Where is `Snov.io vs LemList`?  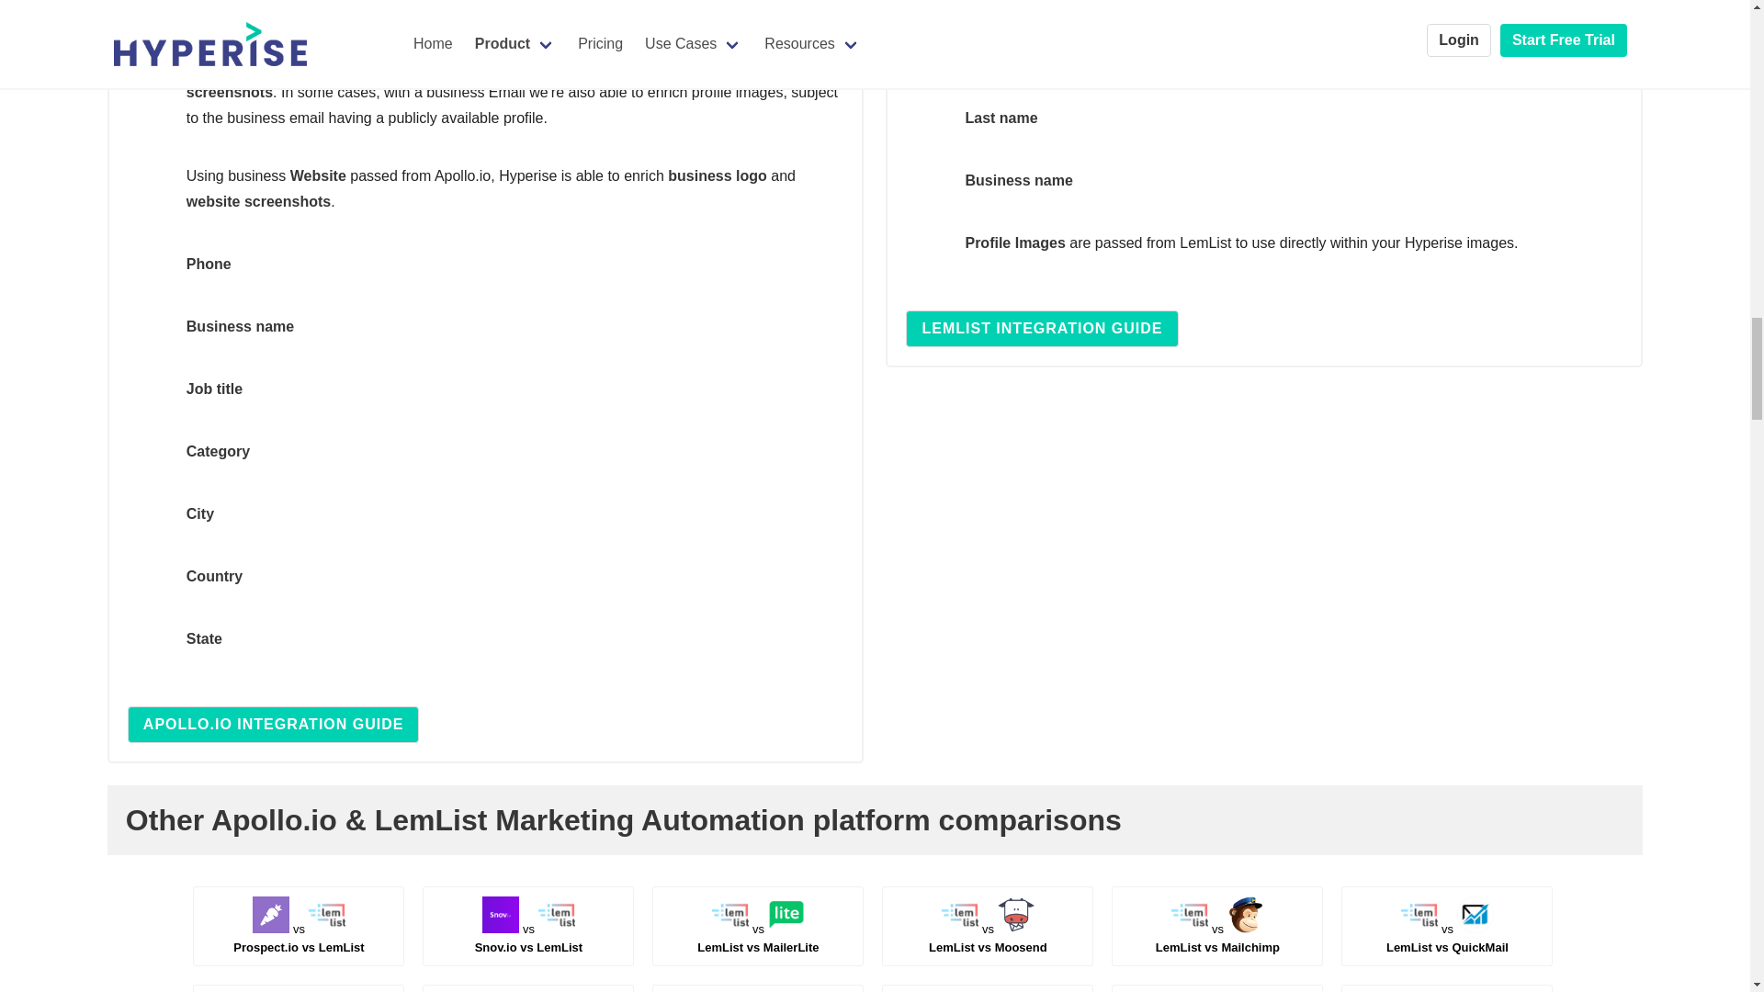
Snov.io vs LemList is located at coordinates (298, 938).